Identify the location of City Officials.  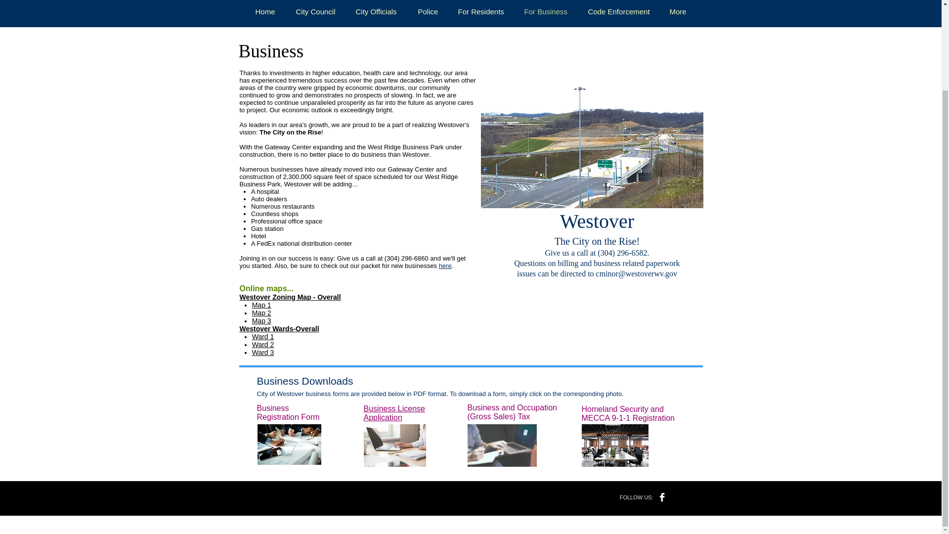
(376, 11).